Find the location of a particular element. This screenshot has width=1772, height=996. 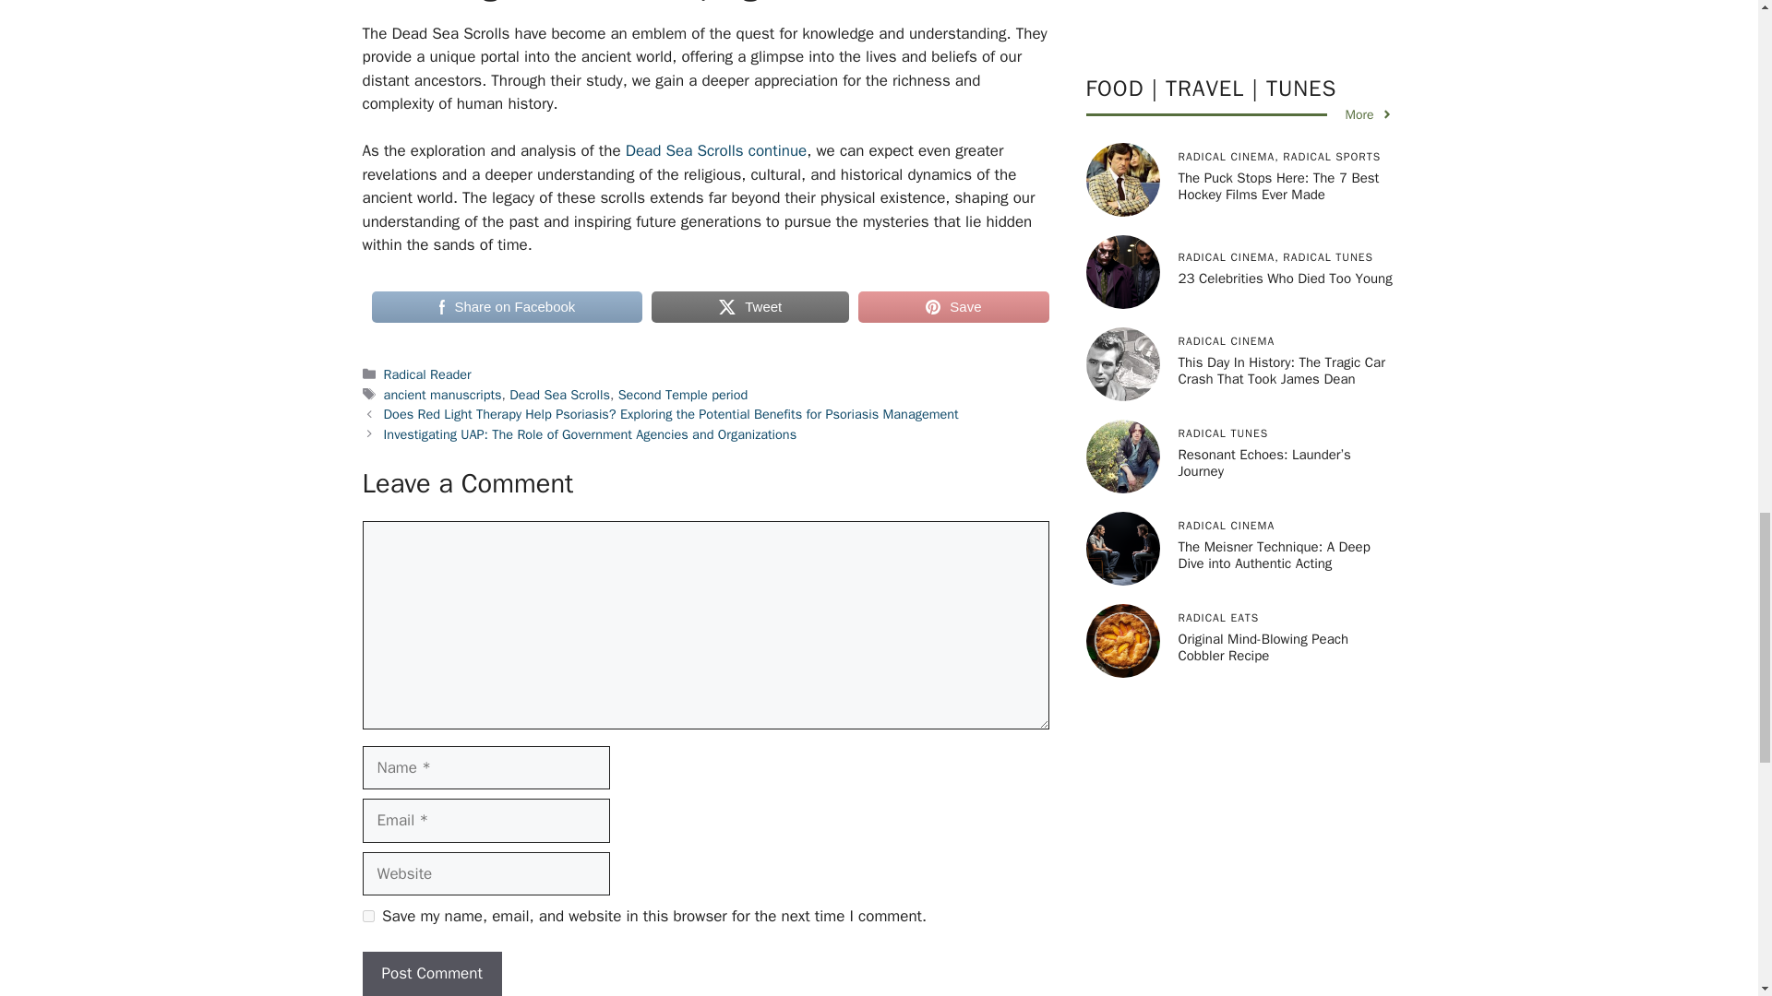

Second Temple period is located at coordinates (683, 395).